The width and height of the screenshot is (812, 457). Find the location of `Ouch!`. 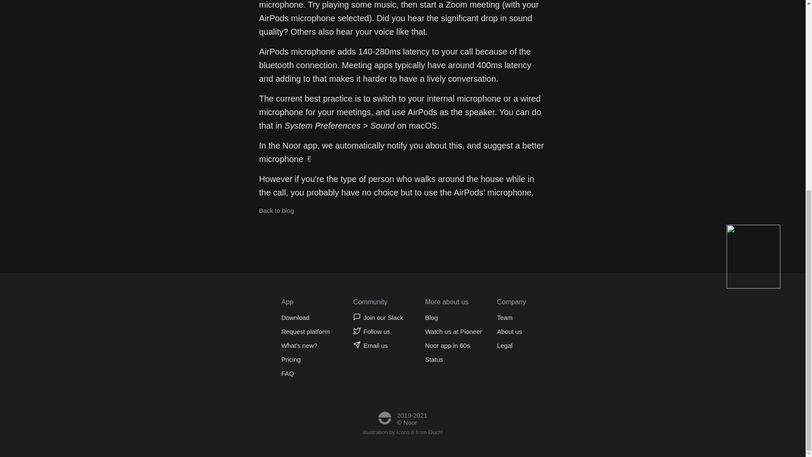

Ouch! is located at coordinates (436, 432).